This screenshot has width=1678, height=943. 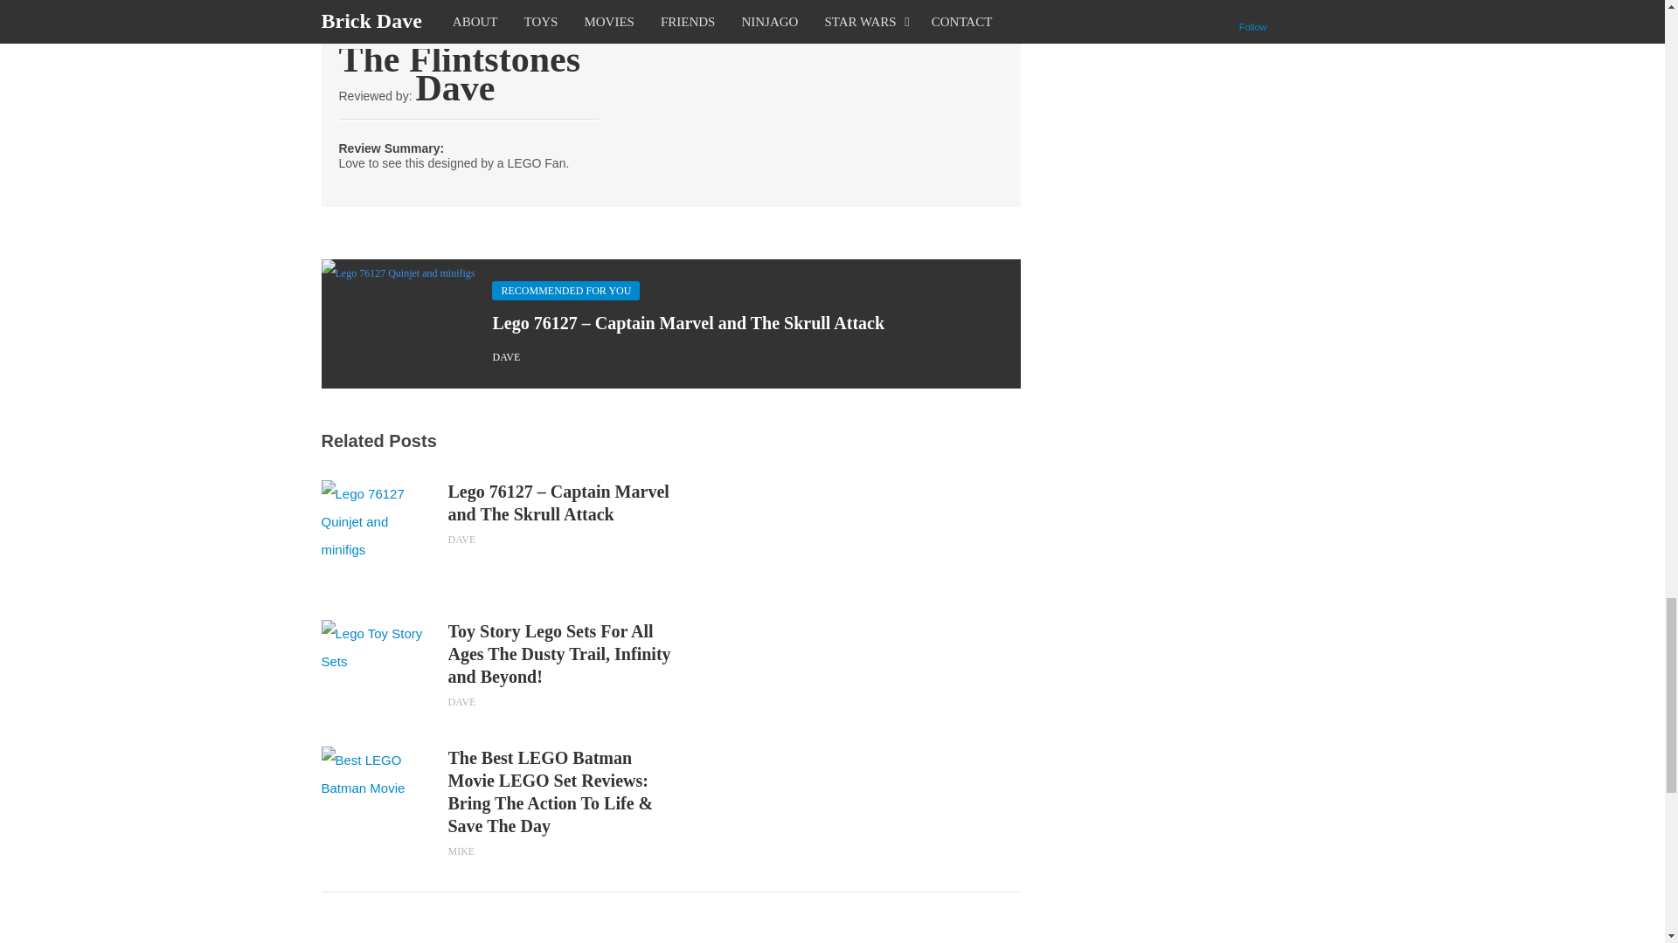 I want to click on DAVE, so click(x=505, y=356).